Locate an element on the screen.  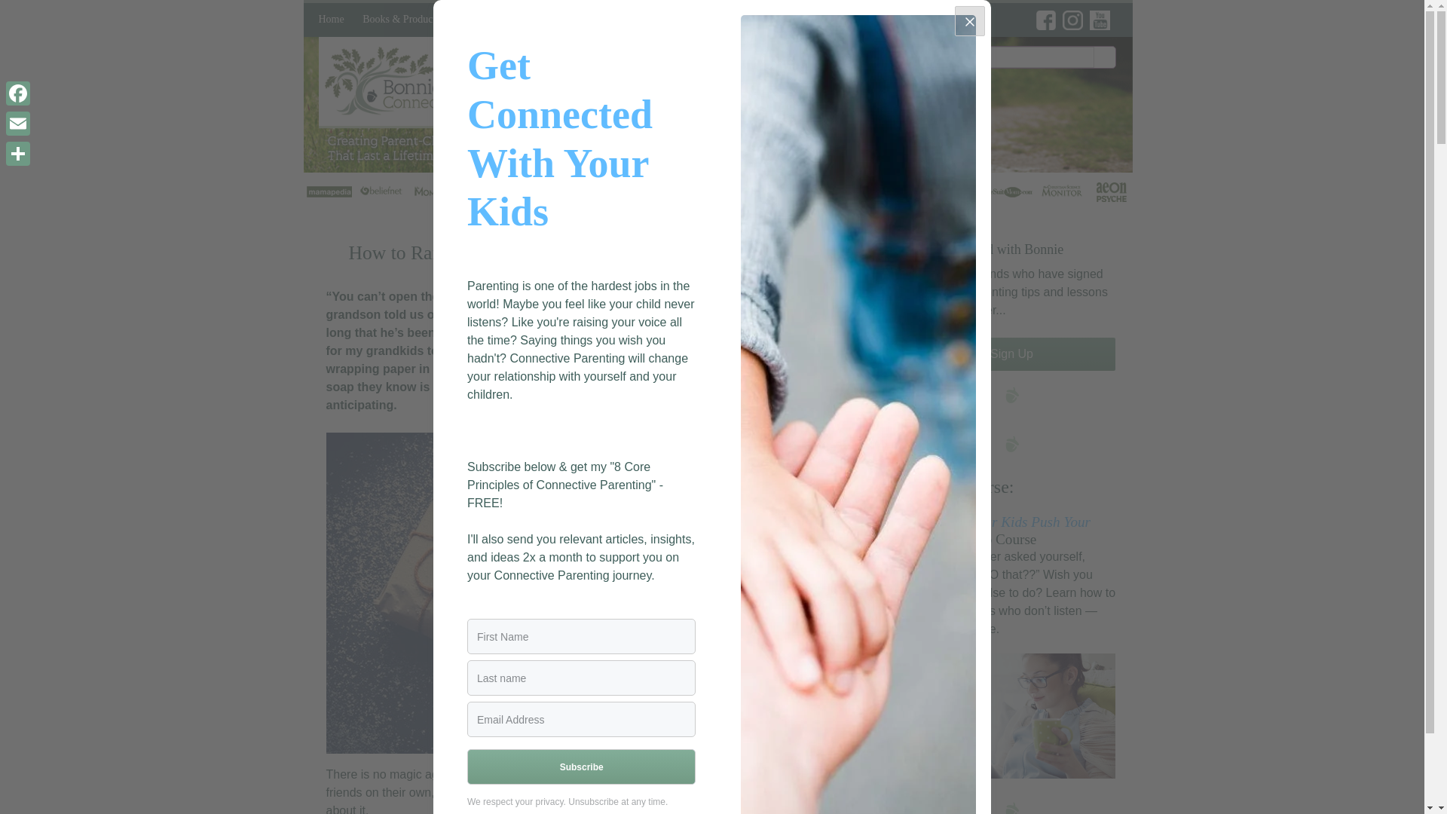
Contact is located at coordinates (754, 20).